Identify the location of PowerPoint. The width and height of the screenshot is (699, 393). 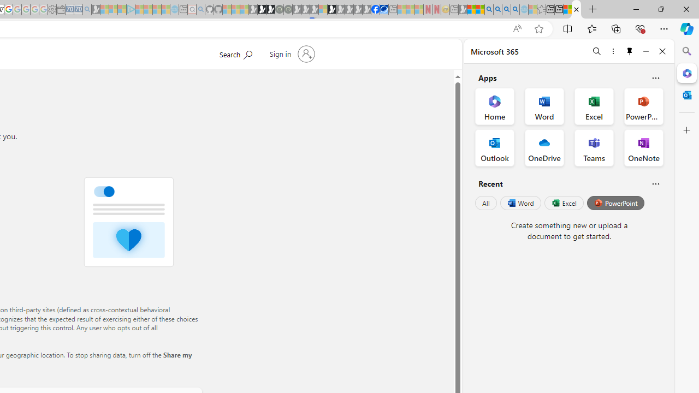
(615, 203).